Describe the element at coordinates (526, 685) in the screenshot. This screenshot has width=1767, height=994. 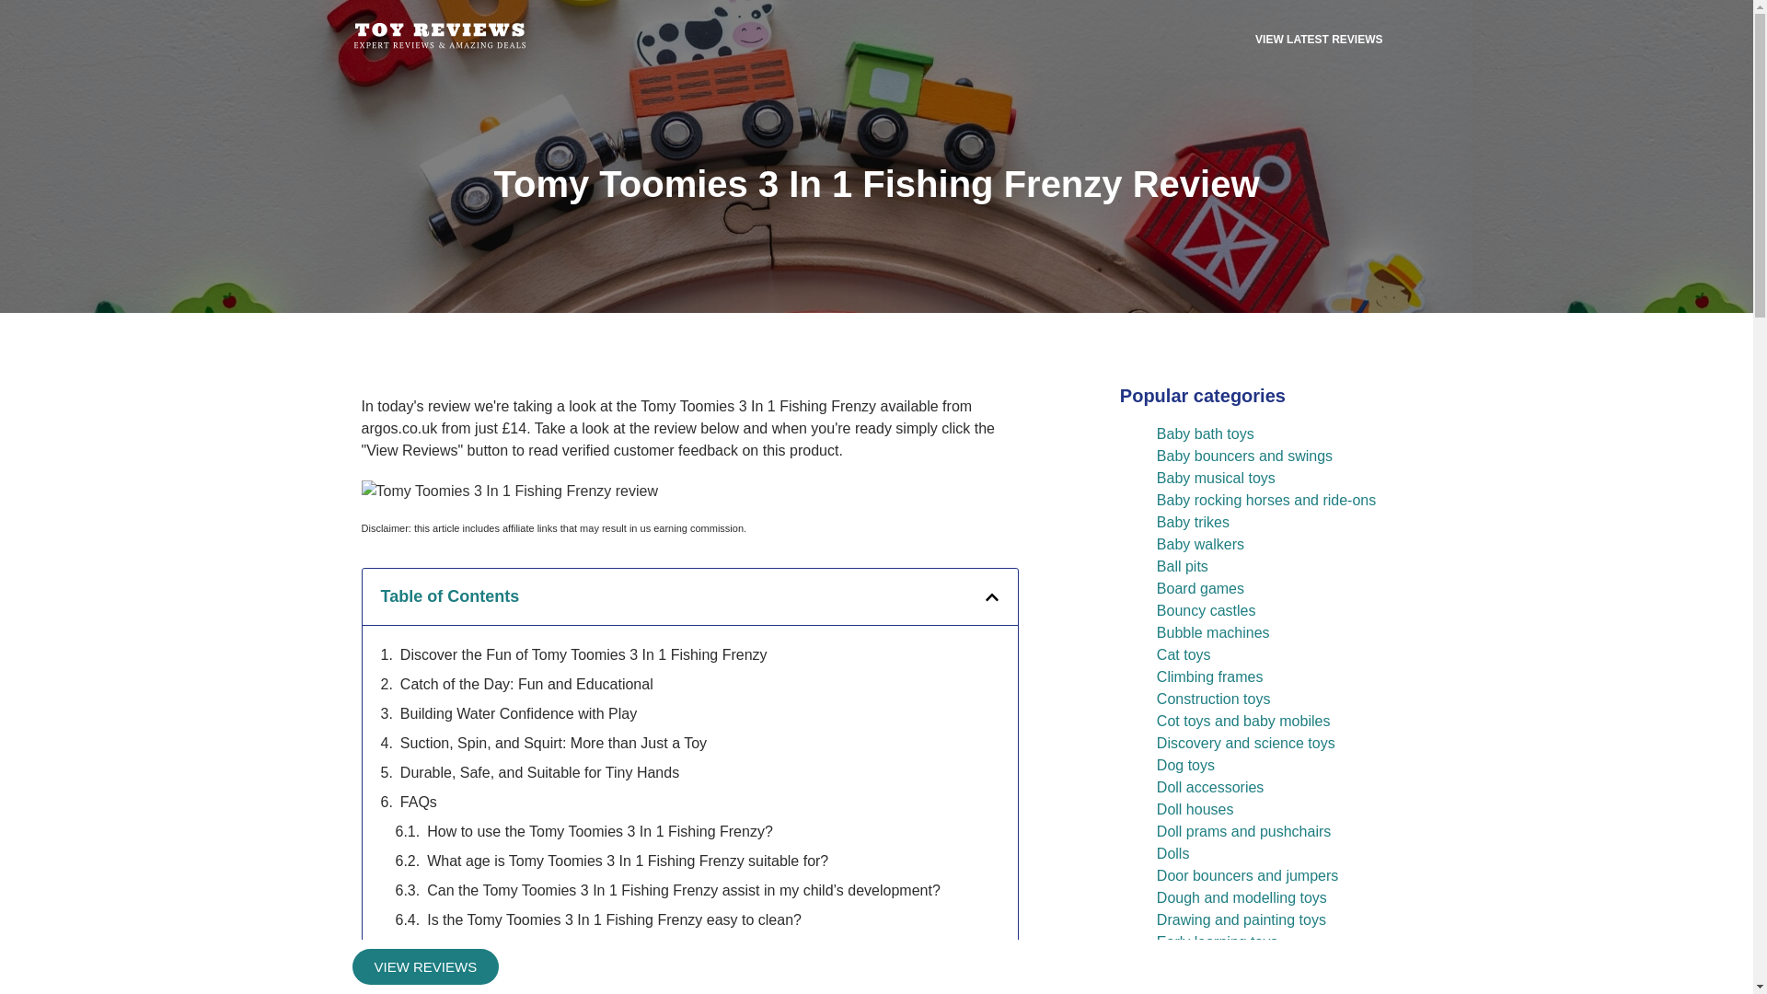
I see `Catch of the Day: Fun and Educational` at that location.